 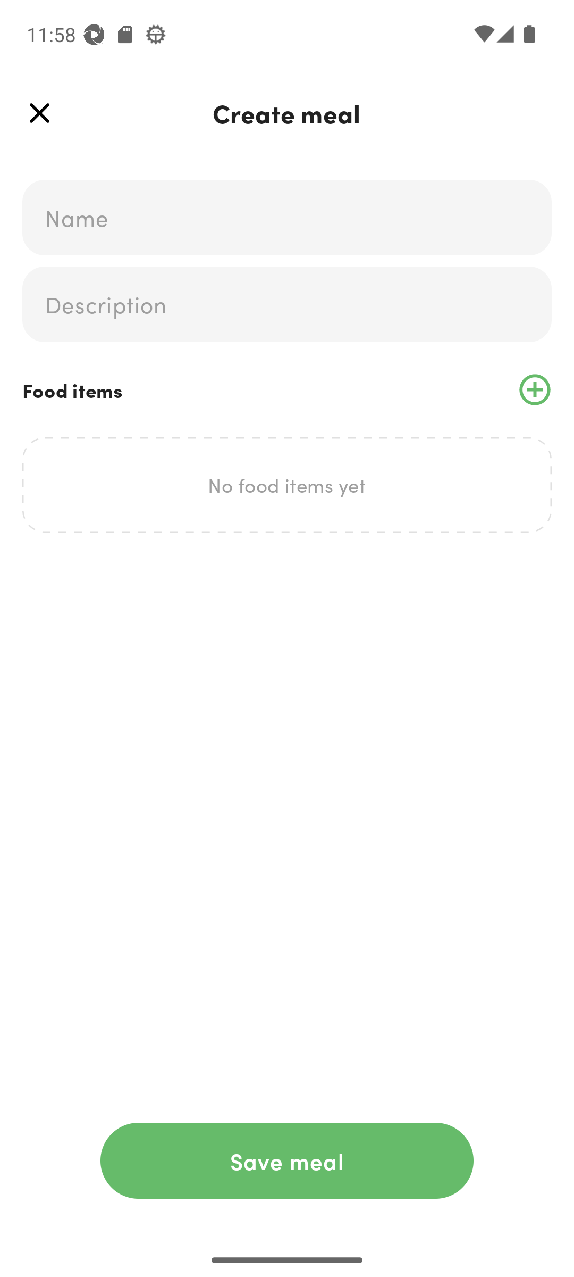 What do you see at coordinates (287, 1160) in the screenshot?
I see `action_button Save meal` at bounding box center [287, 1160].